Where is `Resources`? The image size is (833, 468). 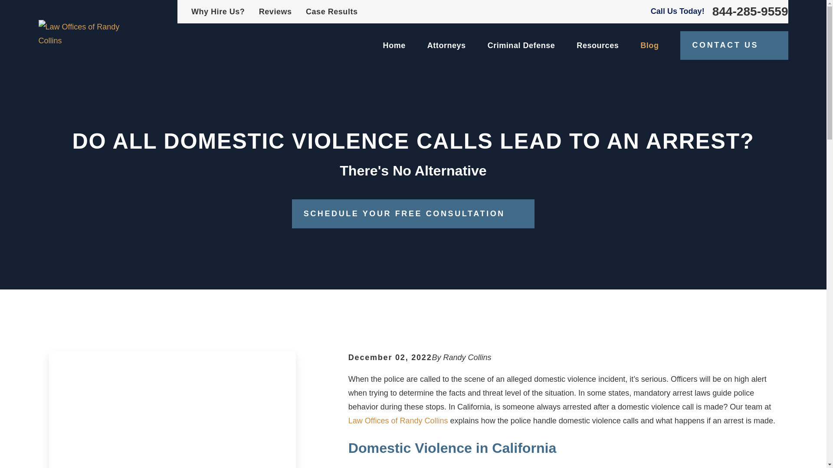 Resources is located at coordinates (597, 45).